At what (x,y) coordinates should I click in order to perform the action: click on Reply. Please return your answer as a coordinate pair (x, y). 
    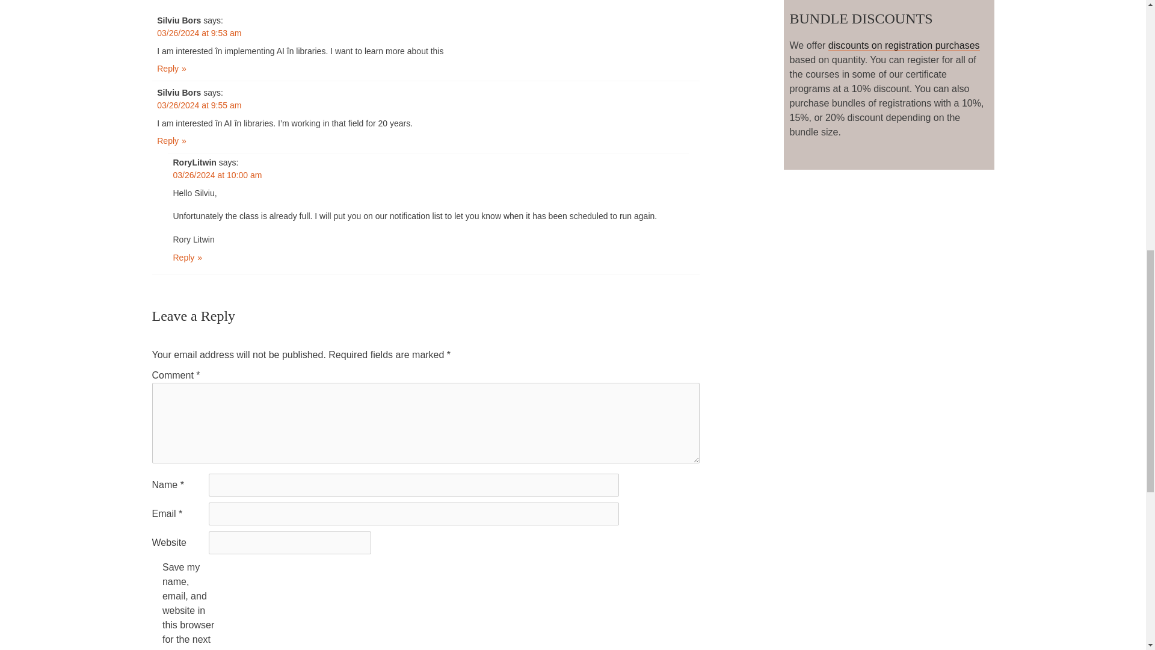
    Looking at the image, I should click on (171, 140).